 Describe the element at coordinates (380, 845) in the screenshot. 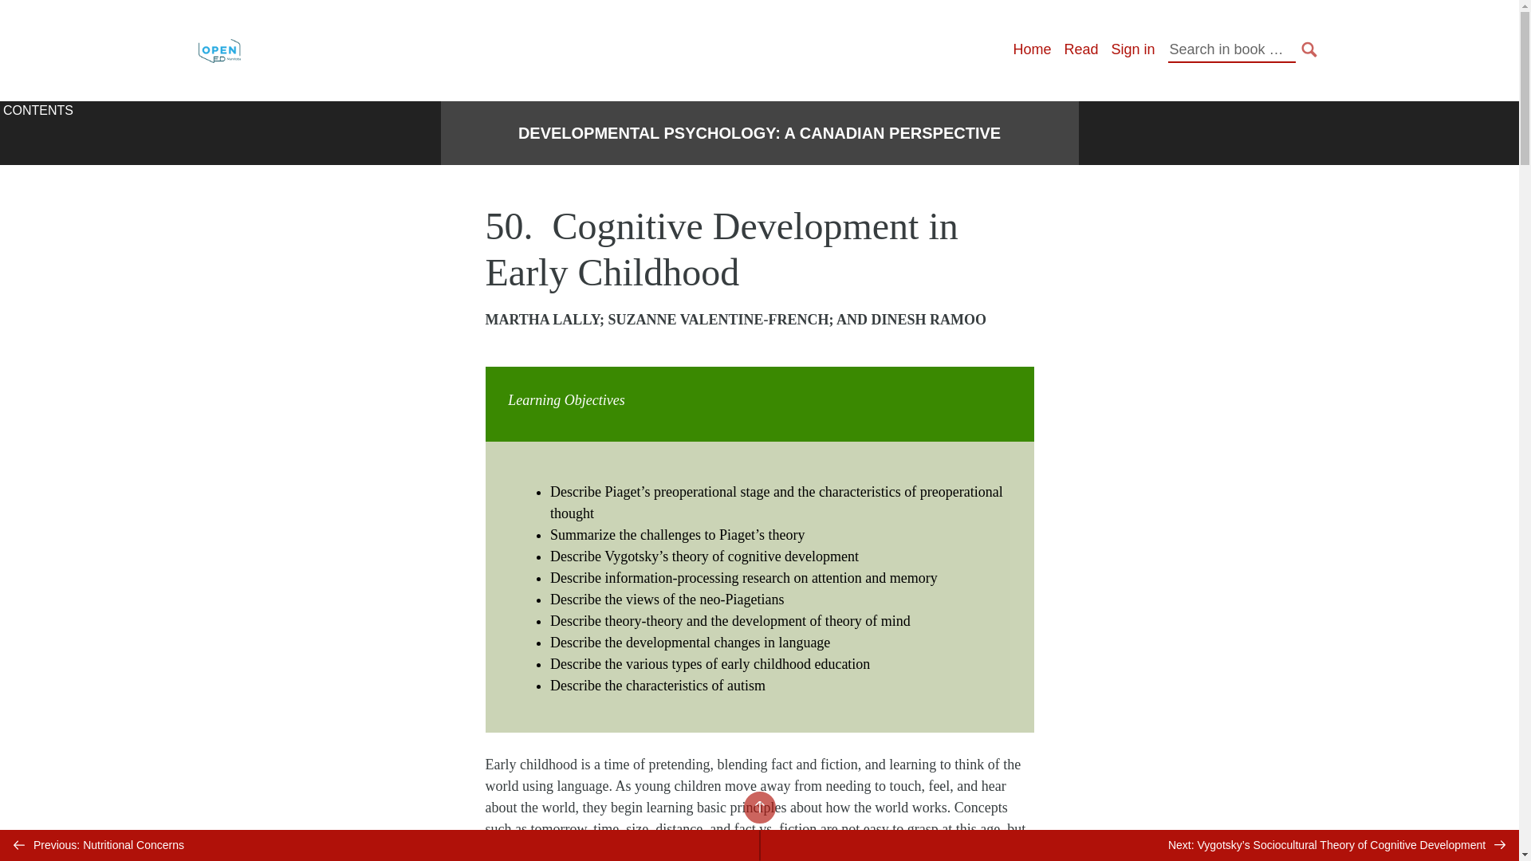

I see `Previous: Nutritional Concerns` at that location.